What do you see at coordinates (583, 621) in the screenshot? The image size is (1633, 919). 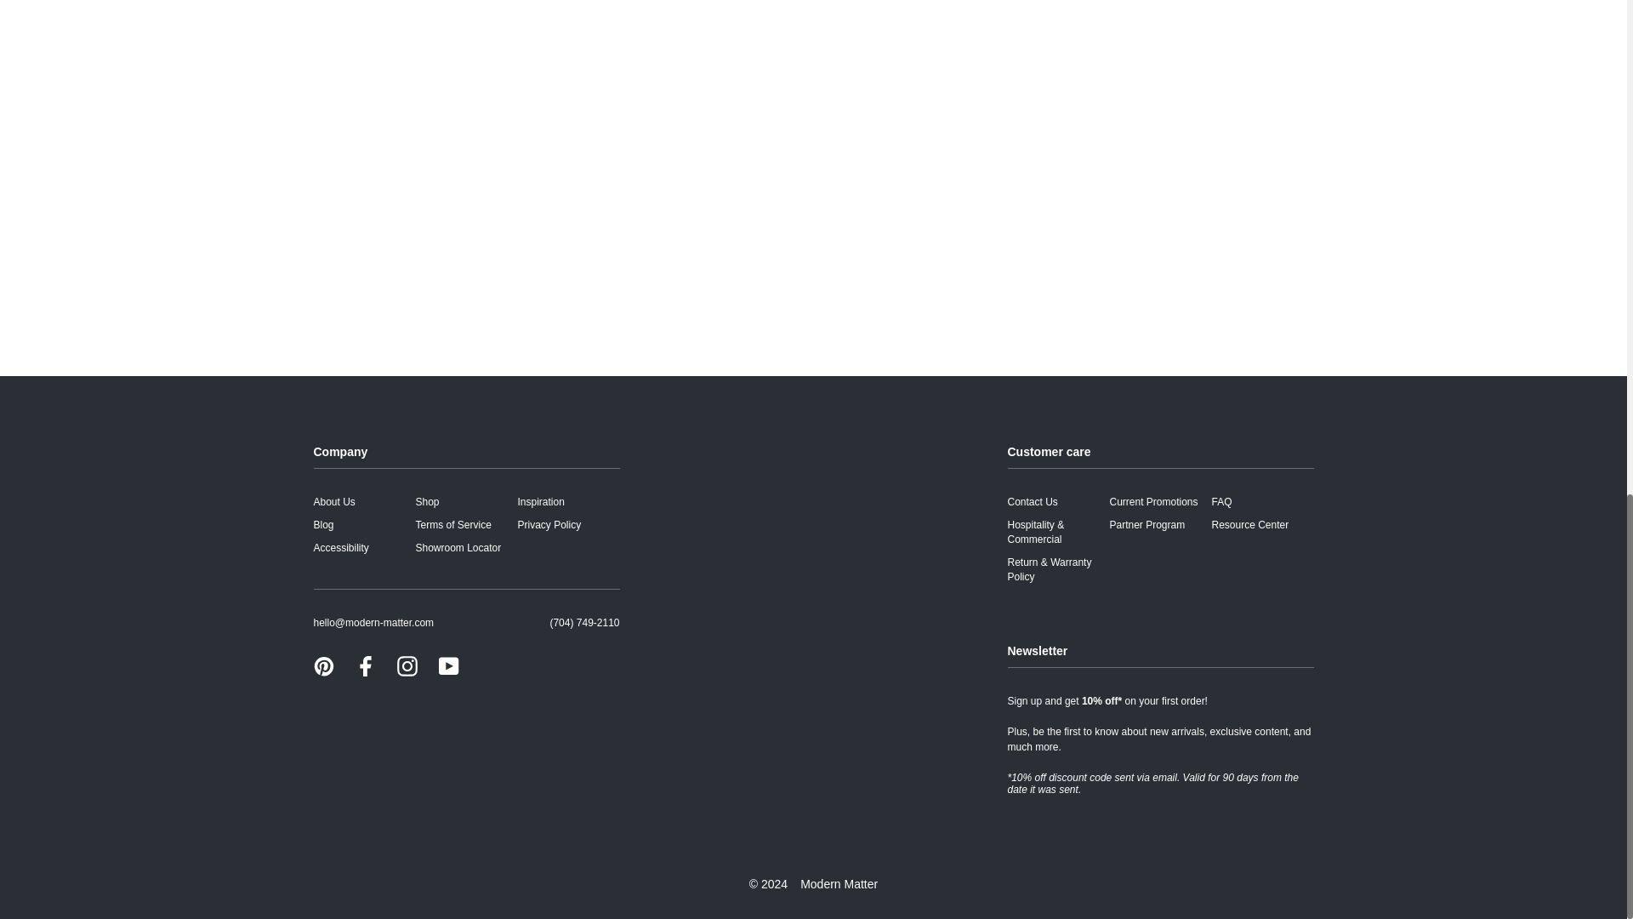 I see `tel:17047492110` at bounding box center [583, 621].